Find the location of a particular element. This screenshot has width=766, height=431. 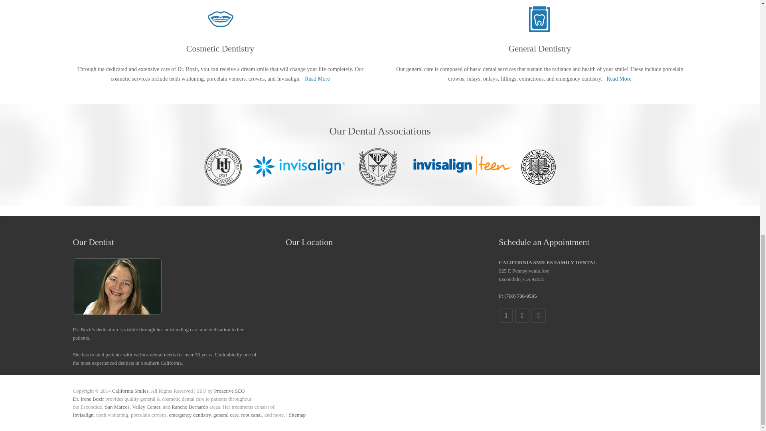

Valley Center is located at coordinates (146, 407).